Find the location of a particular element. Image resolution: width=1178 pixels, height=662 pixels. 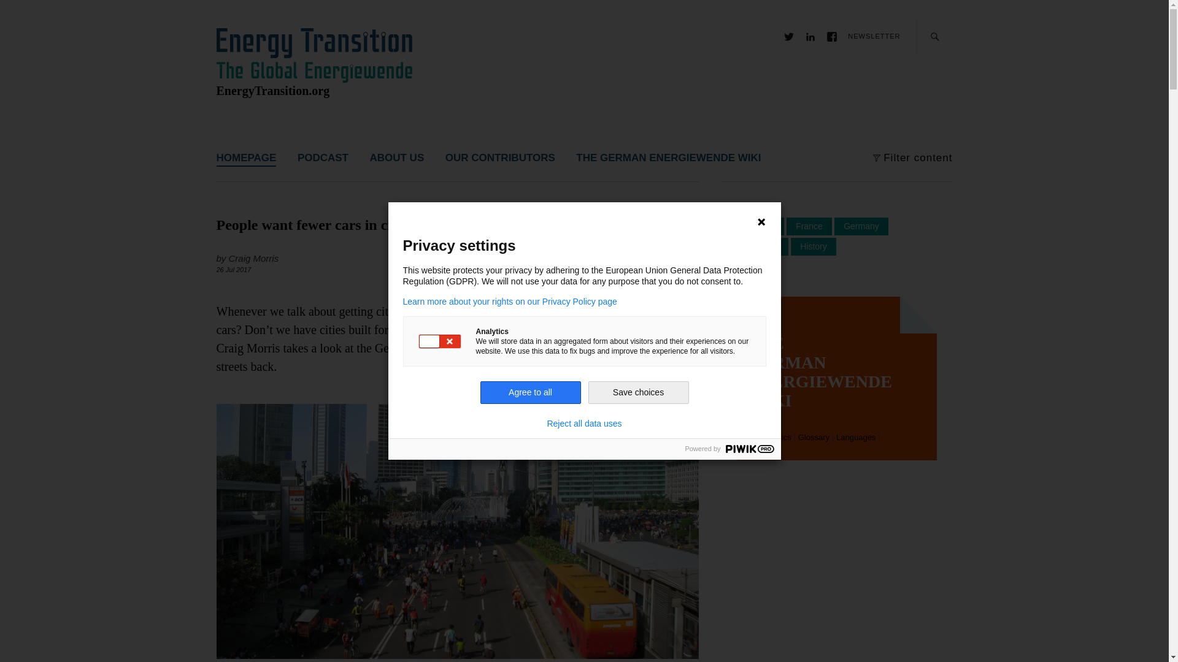

All posts by Craig Morris is located at coordinates (254, 257).